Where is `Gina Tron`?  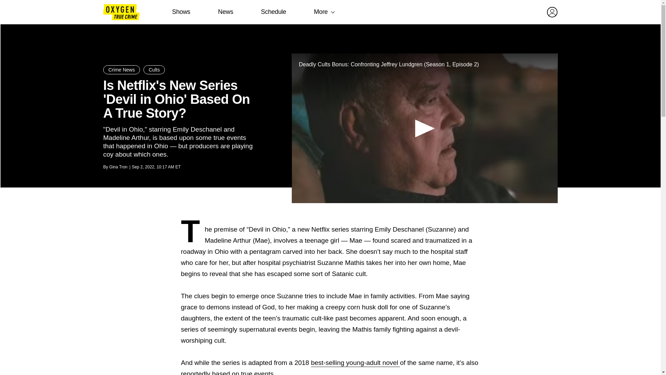 Gina Tron is located at coordinates (118, 167).